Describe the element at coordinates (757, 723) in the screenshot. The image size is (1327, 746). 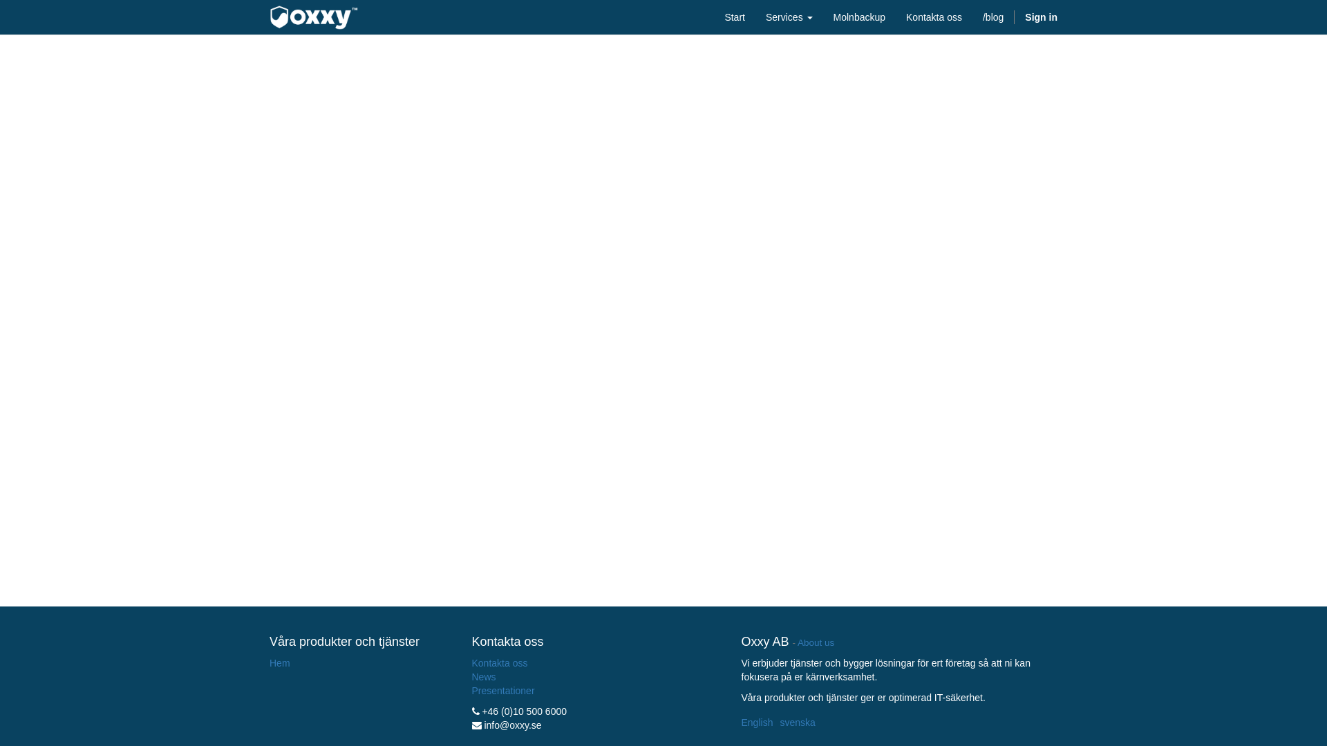
I see `English` at that location.